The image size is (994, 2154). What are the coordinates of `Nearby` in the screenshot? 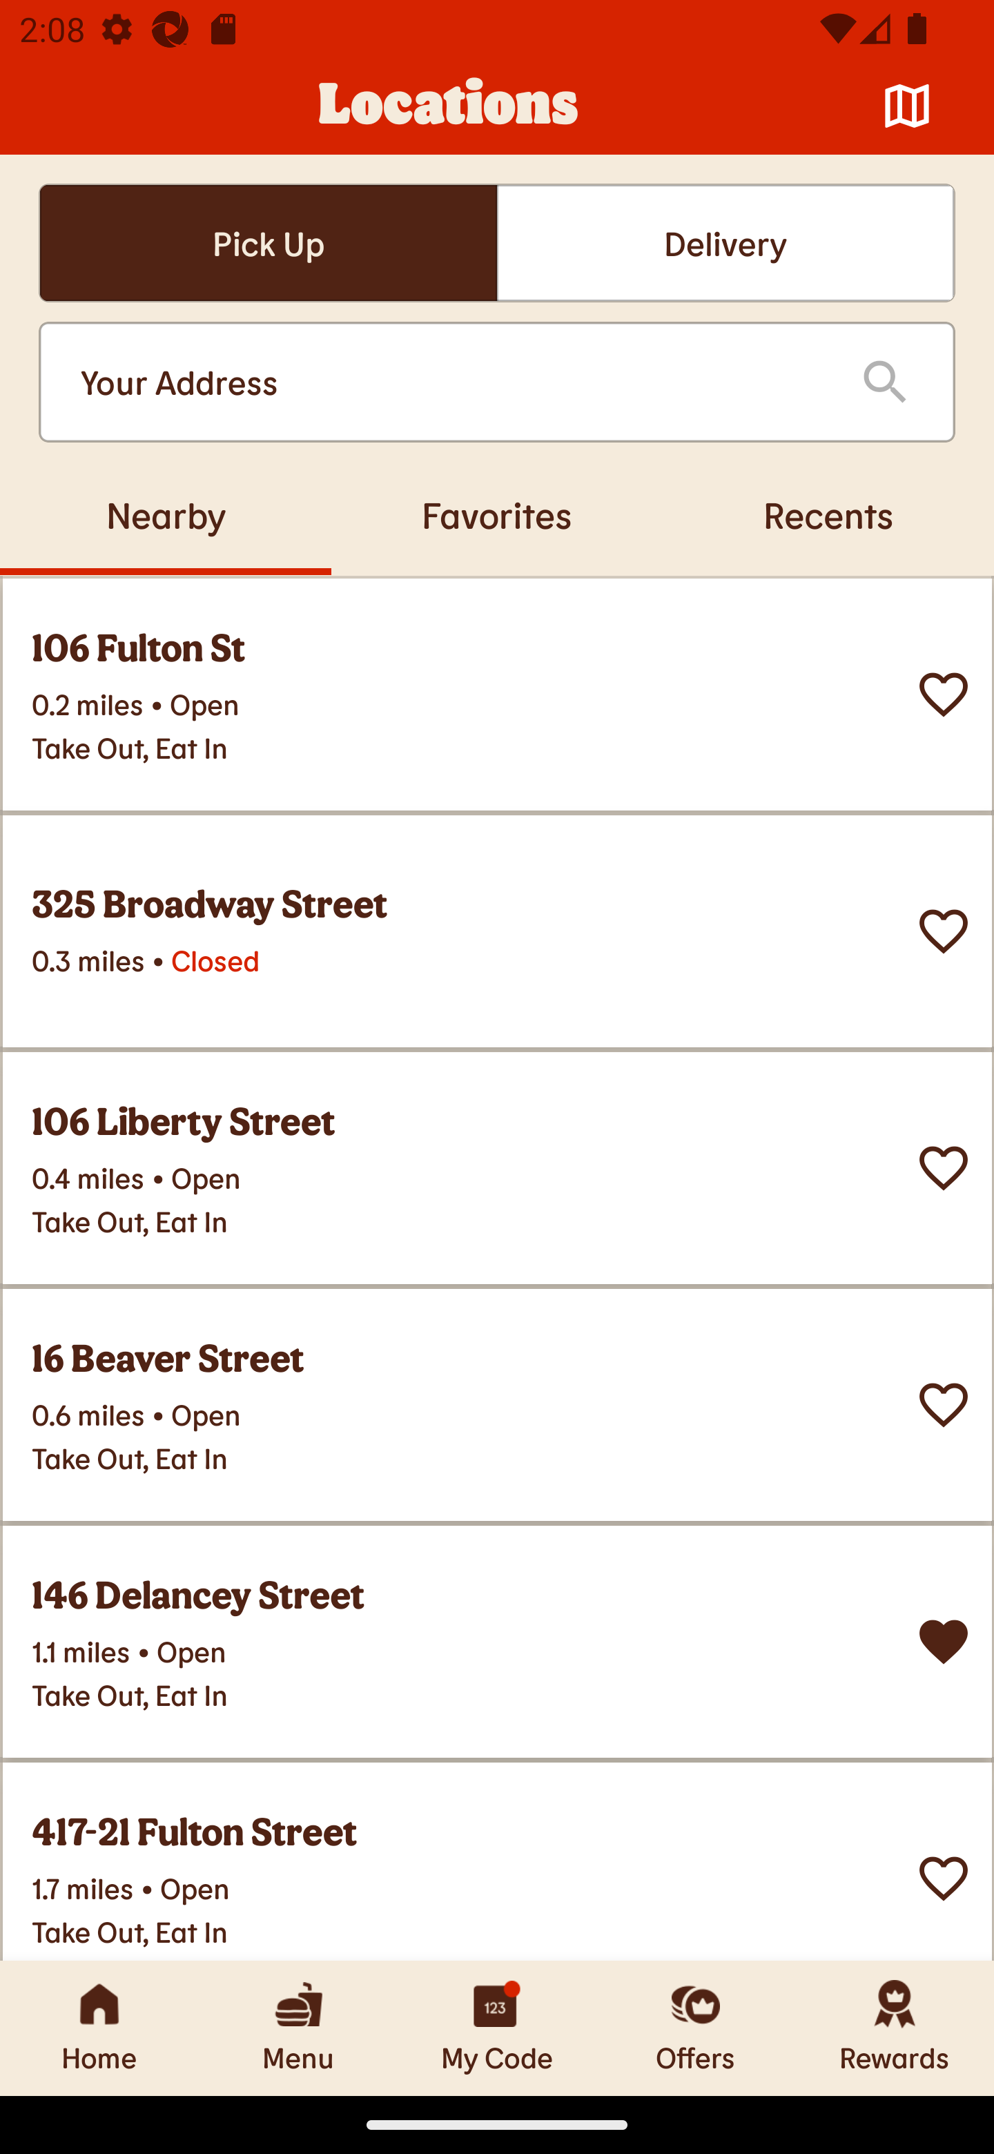 It's located at (166, 514).